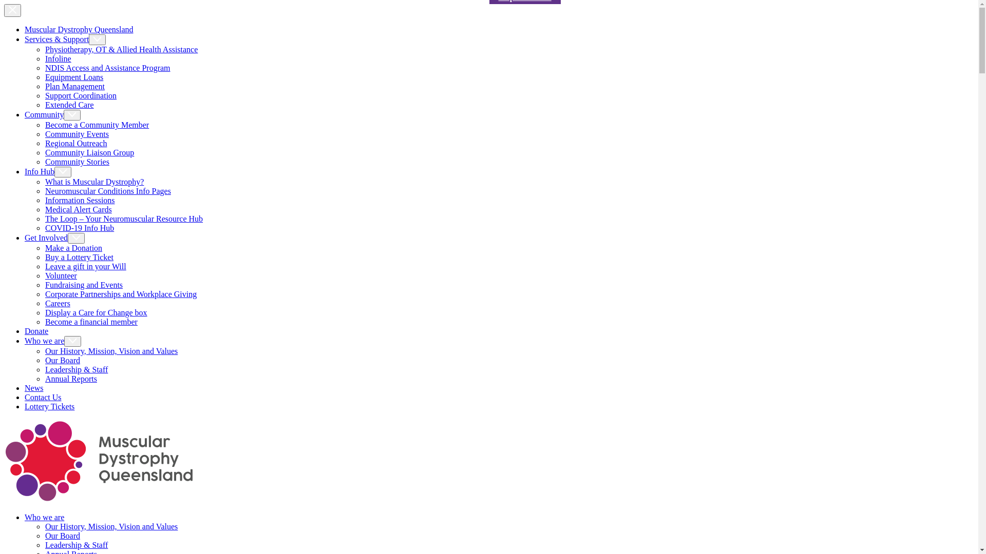 The height and width of the screenshot is (554, 986). Describe the element at coordinates (76, 144) in the screenshot. I see `Regional Outreach` at that location.